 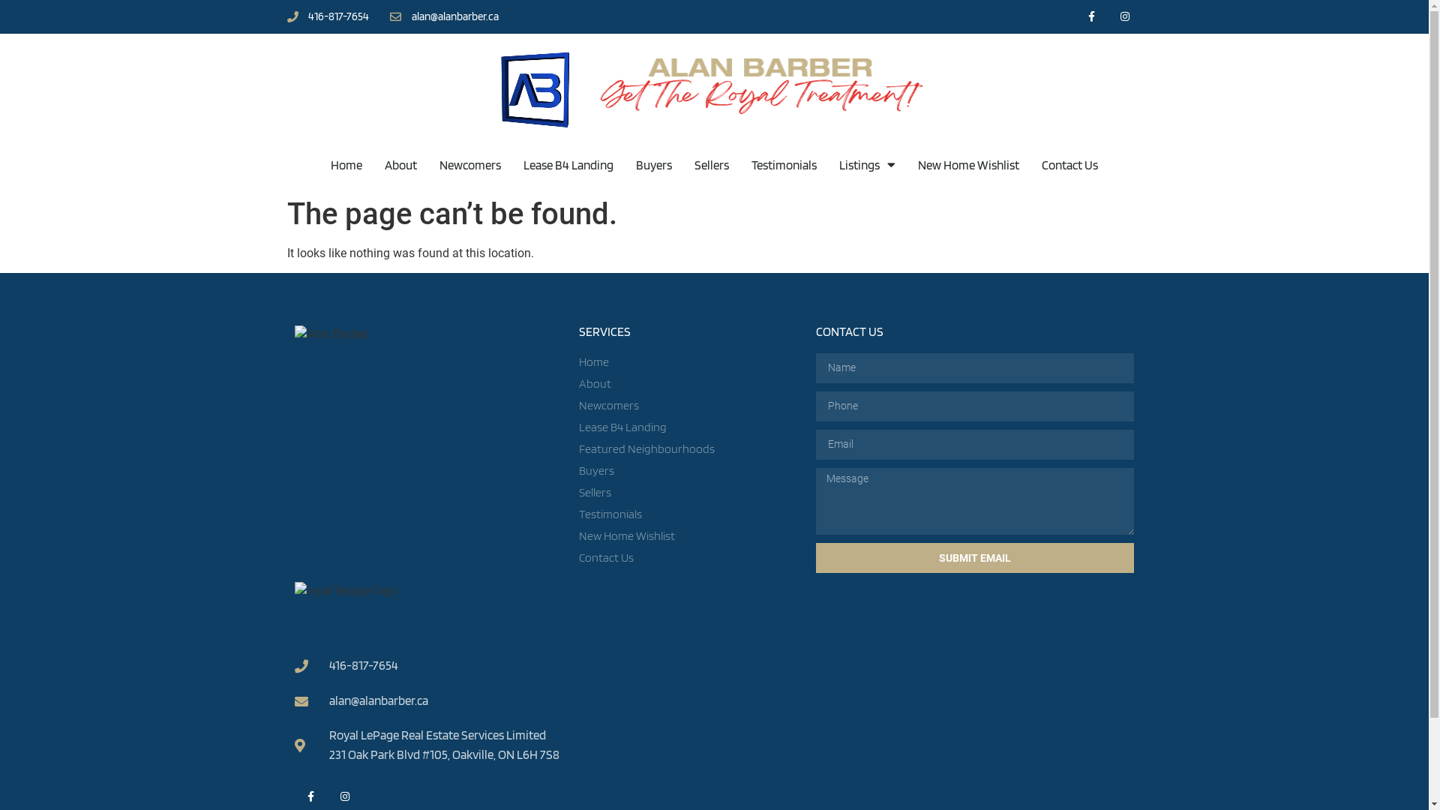 What do you see at coordinates (470, 165) in the screenshot?
I see `Newcomers` at bounding box center [470, 165].